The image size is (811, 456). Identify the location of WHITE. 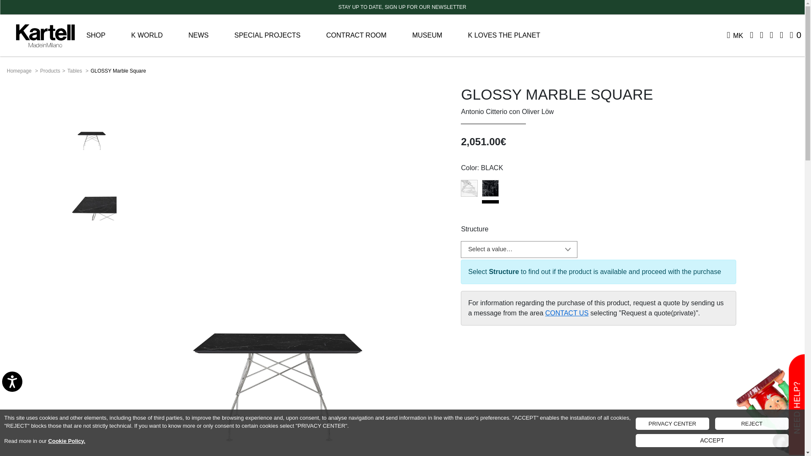
(469, 188).